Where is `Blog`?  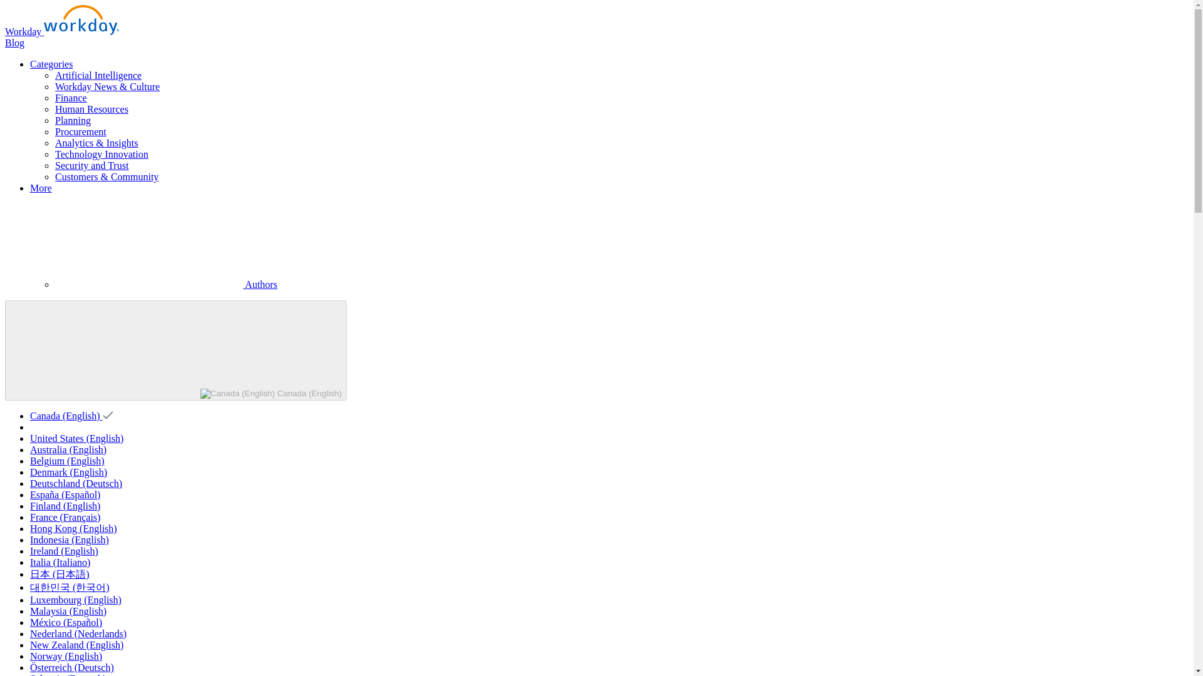
Blog is located at coordinates (14, 43).